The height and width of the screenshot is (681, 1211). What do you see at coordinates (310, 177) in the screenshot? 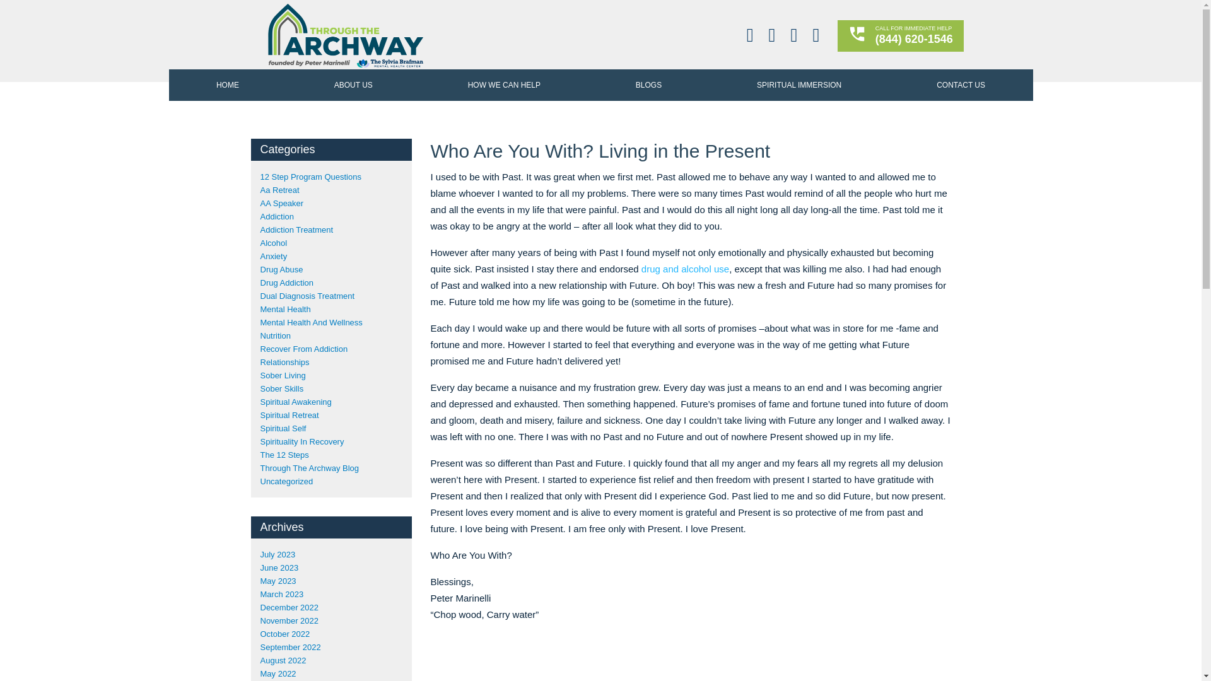
I see `12 Step Program Questions` at bounding box center [310, 177].